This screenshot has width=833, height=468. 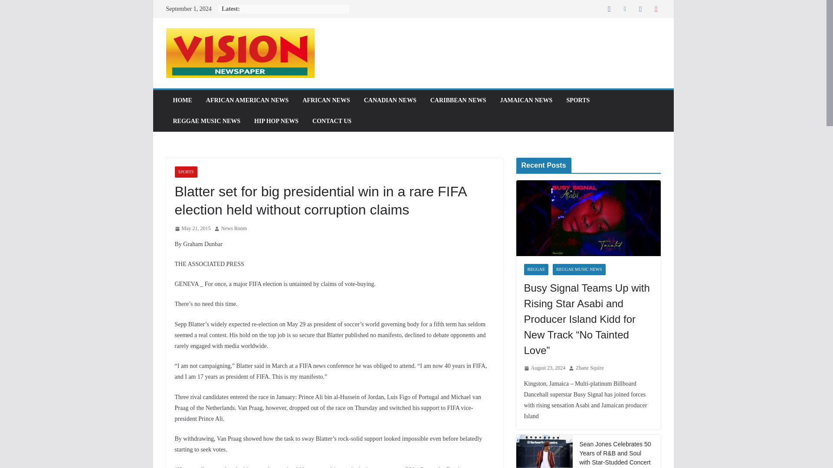 What do you see at coordinates (234, 229) in the screenshot?
I see `News Room` at bounding box center [234, 229].